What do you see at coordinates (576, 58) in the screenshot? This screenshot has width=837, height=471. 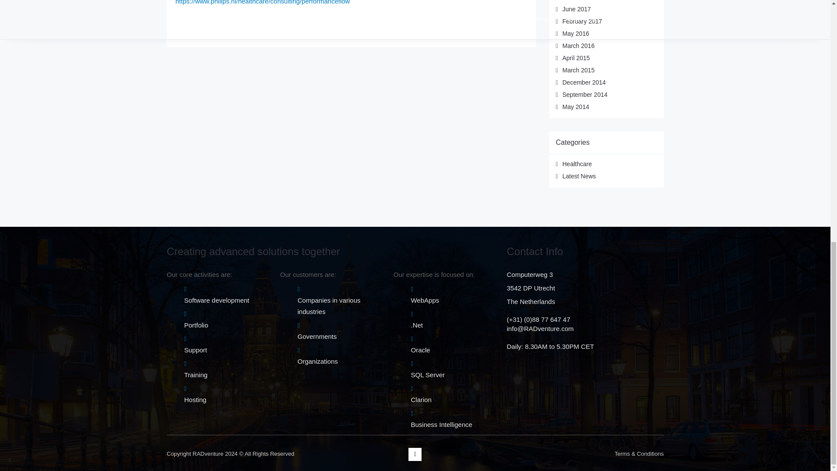 I see `April 2015` at bounding box center [576, 58].